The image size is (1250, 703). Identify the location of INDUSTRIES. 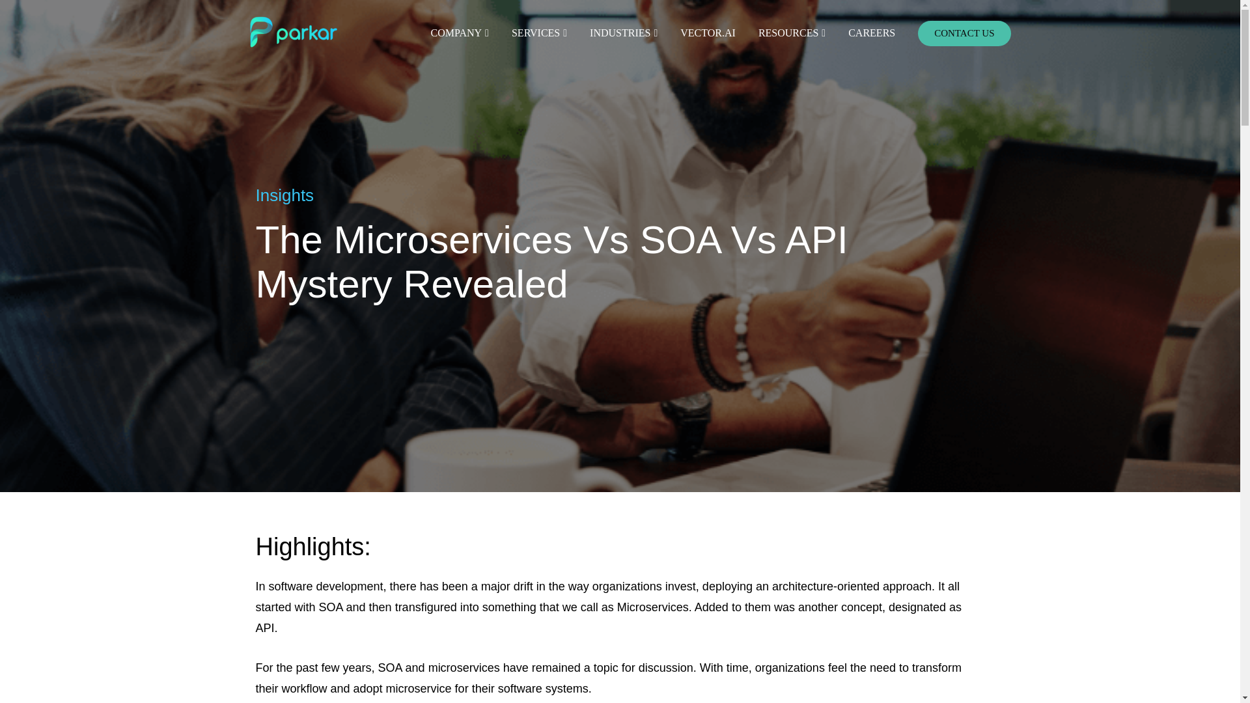
(617, 33).